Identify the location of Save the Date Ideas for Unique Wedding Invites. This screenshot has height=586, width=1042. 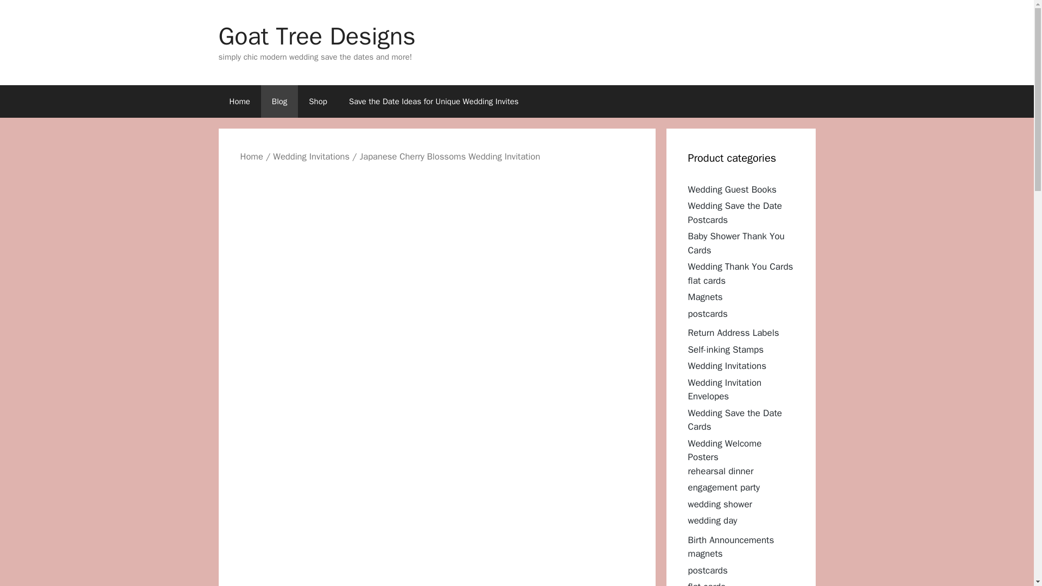
(433, 101).